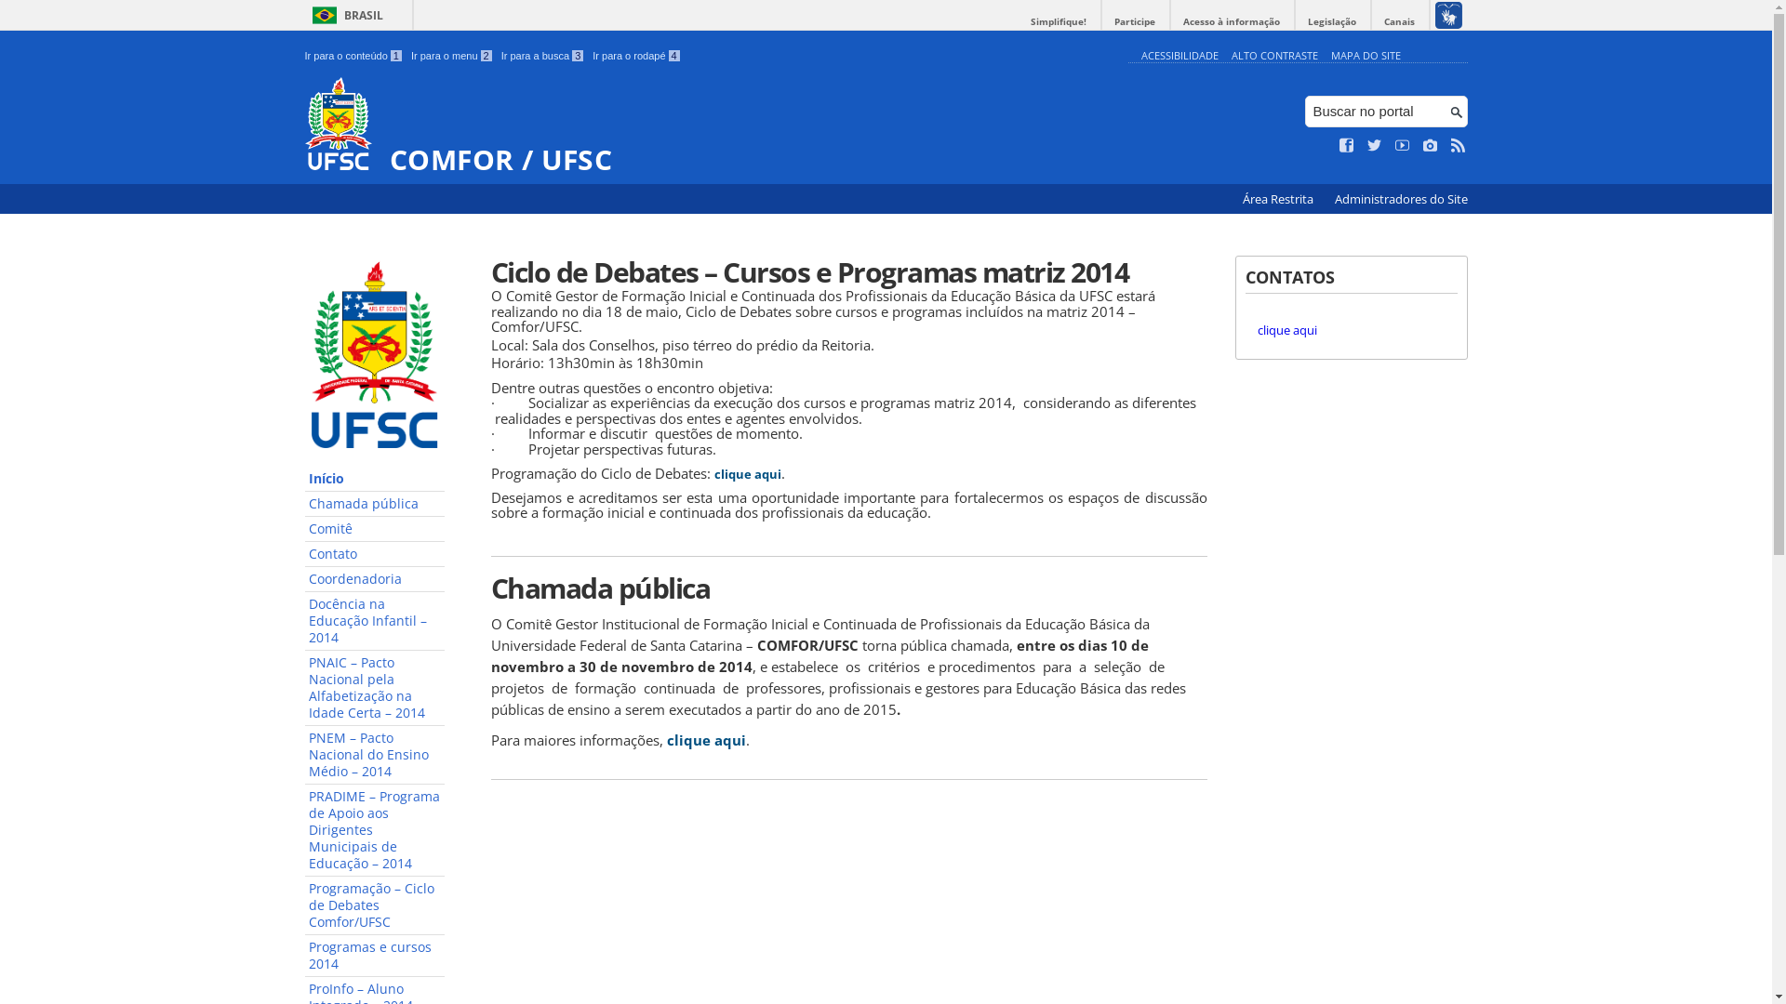 The width and height of the screenshot is (1786, 1004). Describe the element at coordinates (375, 580) in the screenshot. I see `Coordenadoria` at that location.